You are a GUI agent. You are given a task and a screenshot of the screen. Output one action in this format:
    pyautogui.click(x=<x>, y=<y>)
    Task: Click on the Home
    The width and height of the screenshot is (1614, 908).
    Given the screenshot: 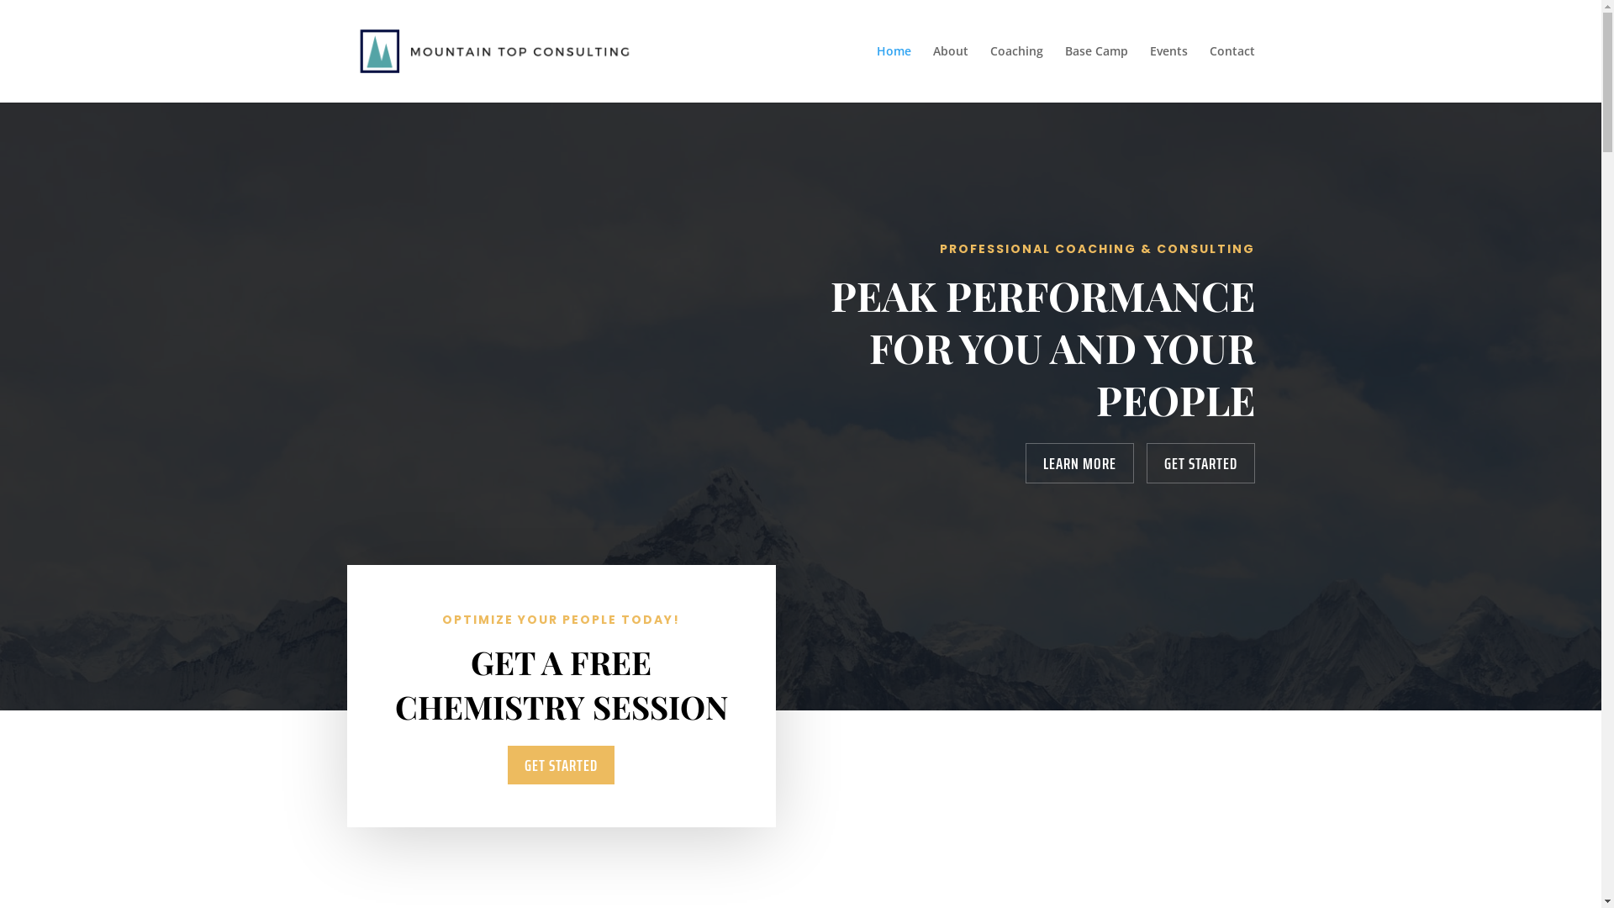 What is the action you would take?
    pyautogui.click(x=893, y=74)
    